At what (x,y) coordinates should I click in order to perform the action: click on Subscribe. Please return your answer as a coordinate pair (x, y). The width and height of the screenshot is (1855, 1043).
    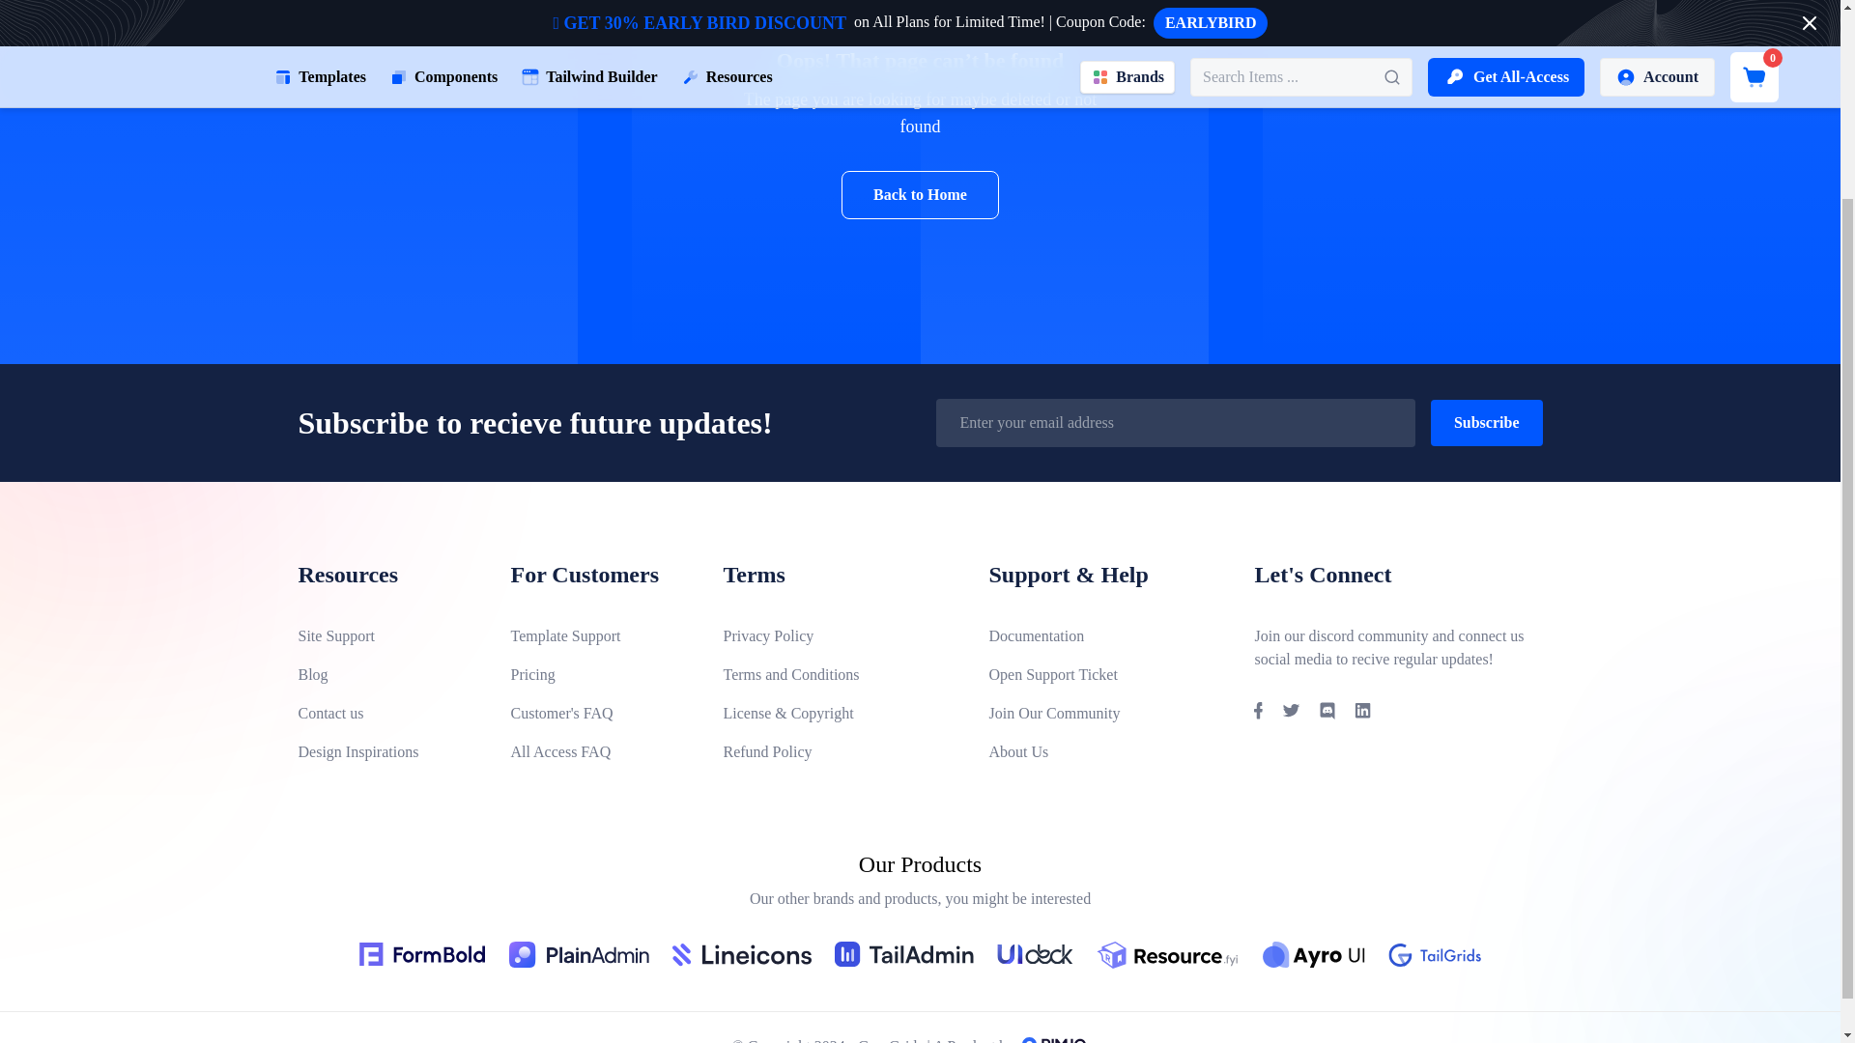
    Looking at the image, I should click on (1486, 421).